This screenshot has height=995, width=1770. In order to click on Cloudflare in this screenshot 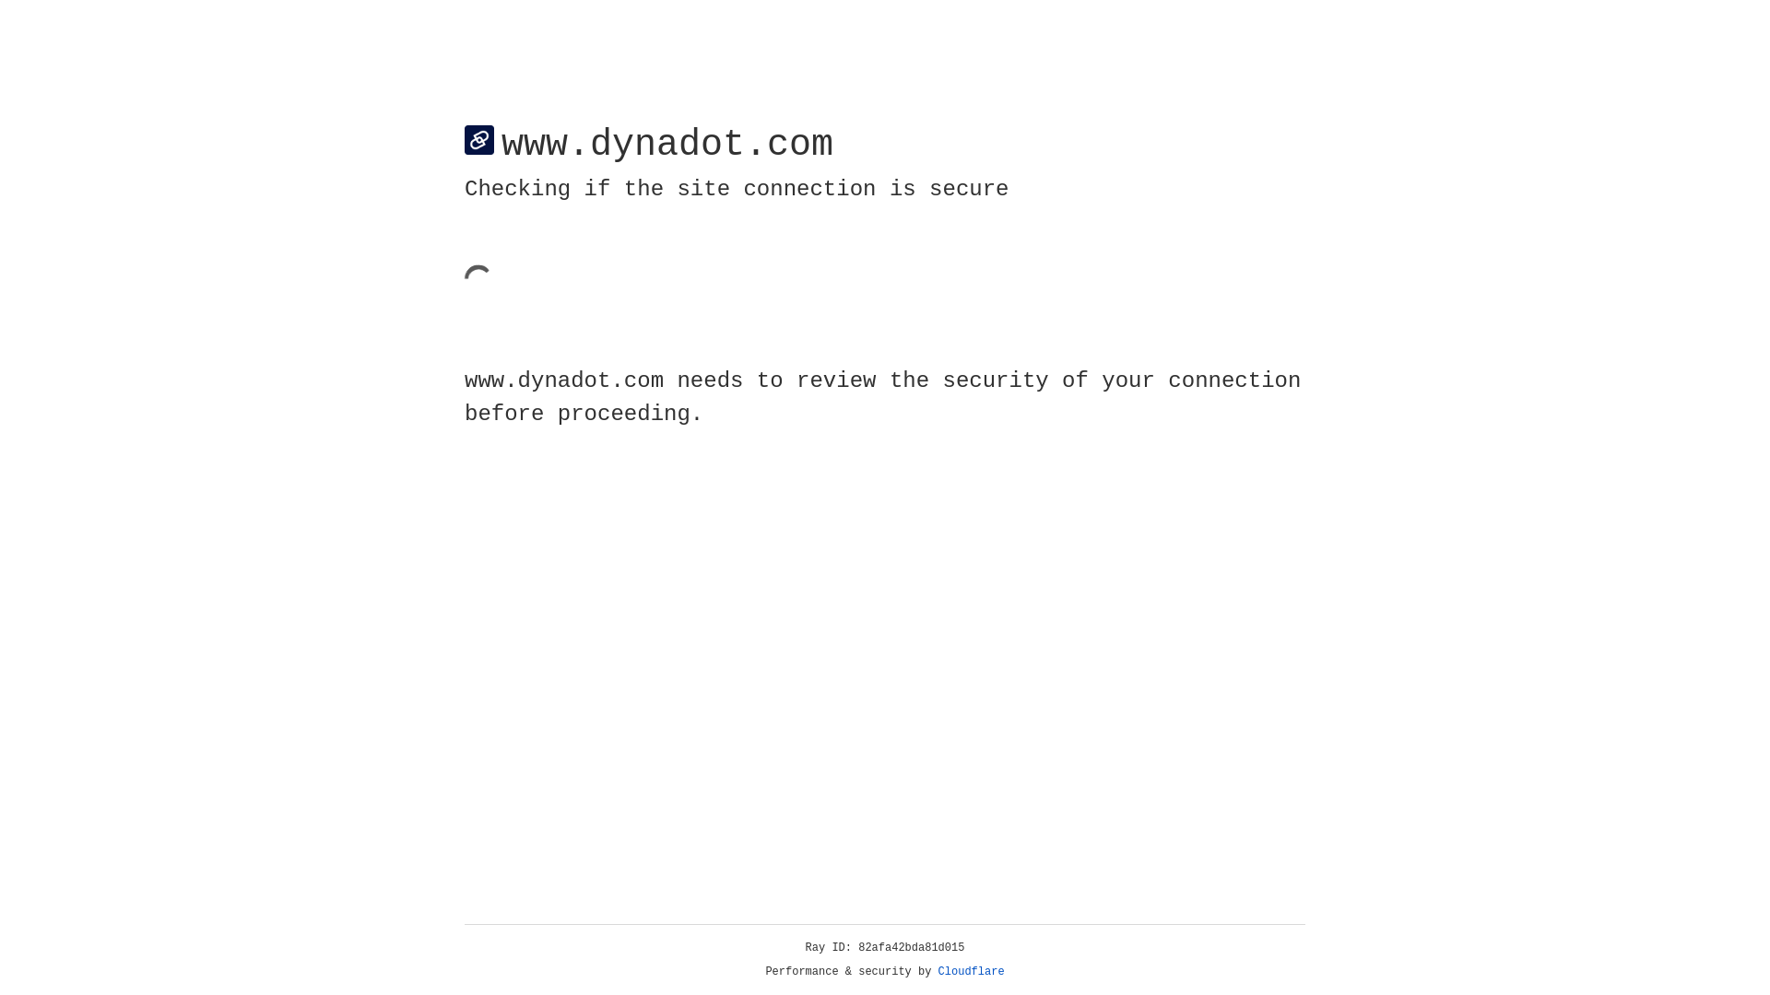, I will do `click(972, 972)`.